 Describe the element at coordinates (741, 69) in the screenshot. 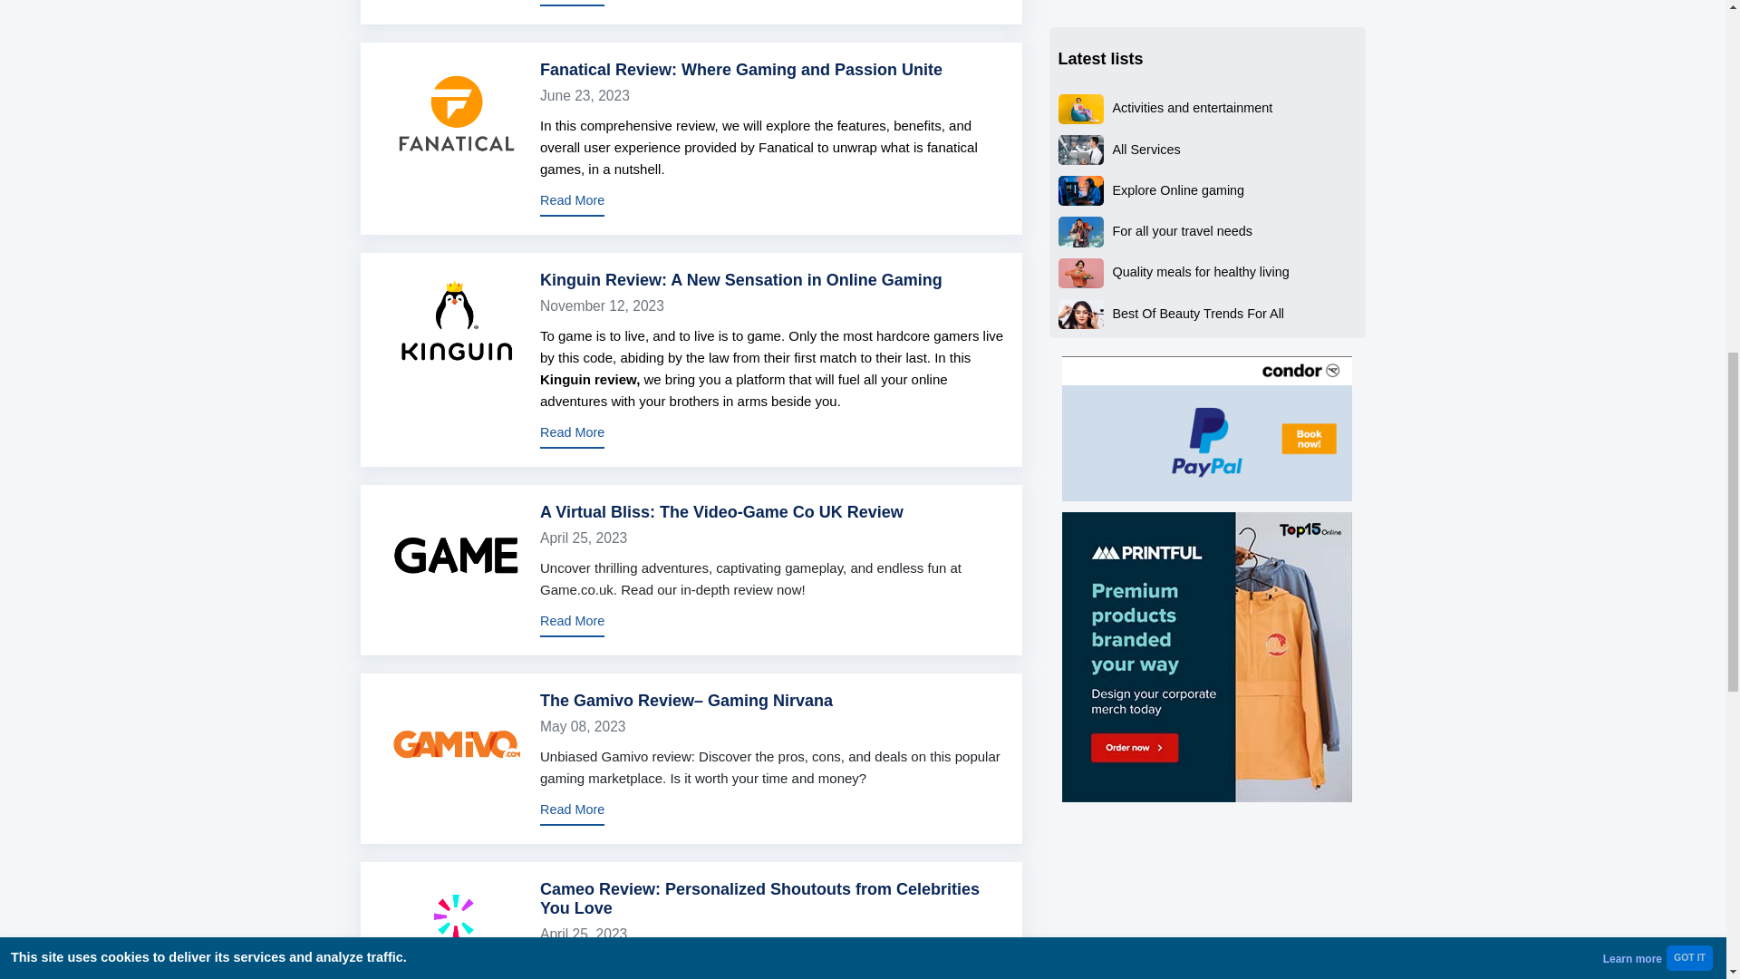

I see `Fanatical Review: Where Gaming and Passion Unite` at that location.